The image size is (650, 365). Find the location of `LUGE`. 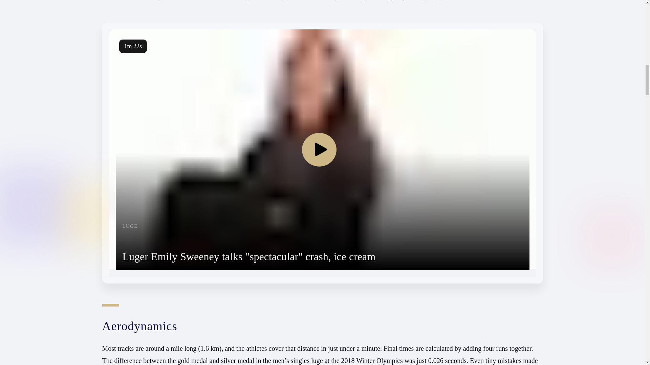

LUGE is located at coordinates (249, 226).